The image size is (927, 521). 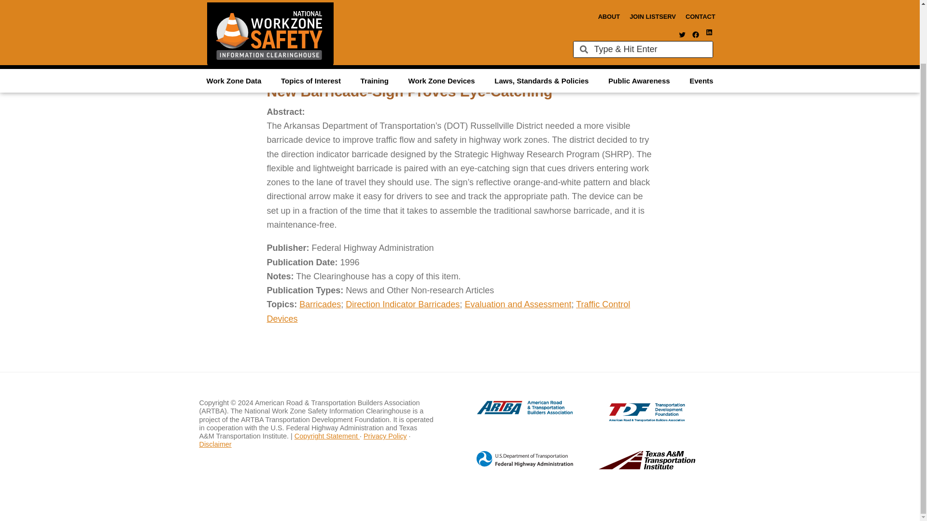 I want to click on FHWA website, so click(x=515, y=465).